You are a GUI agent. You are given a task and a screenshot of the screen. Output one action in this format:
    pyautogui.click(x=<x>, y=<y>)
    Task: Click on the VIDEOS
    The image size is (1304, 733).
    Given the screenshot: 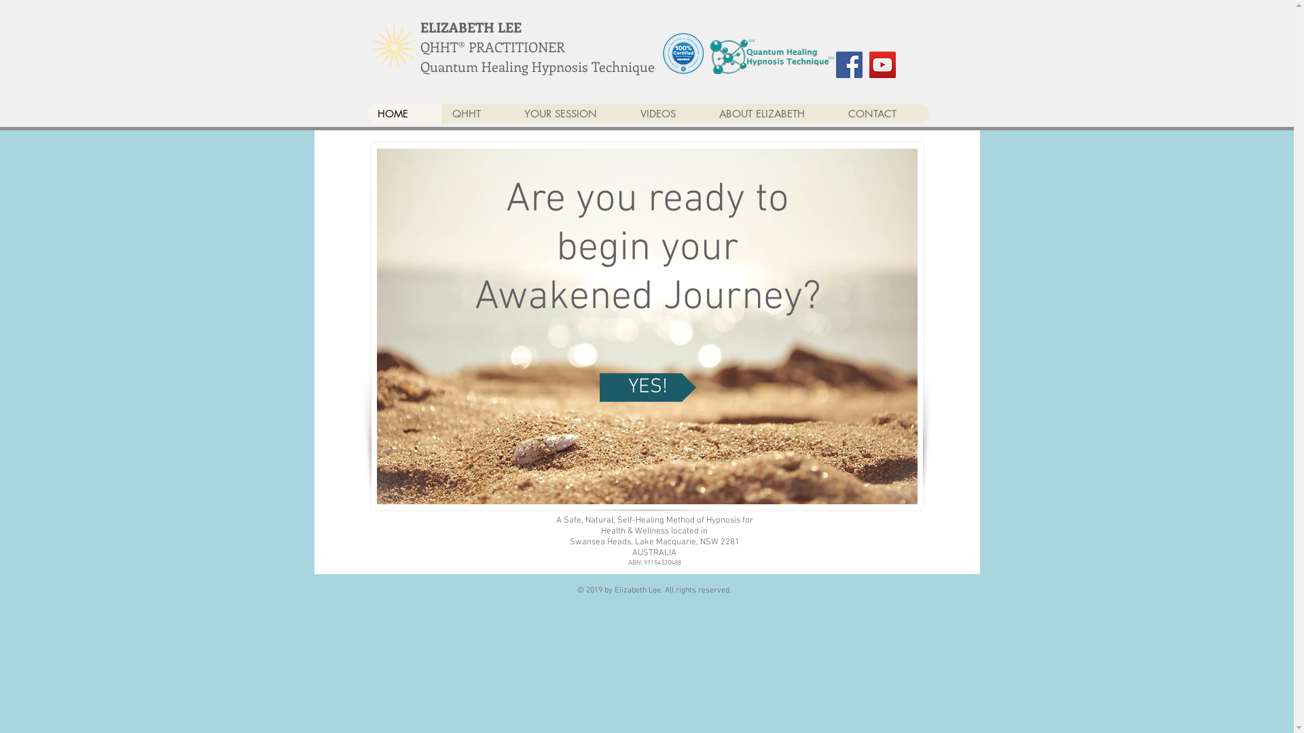 What is the action you would take?
    pyautogui.click(x=668, y=114)
    